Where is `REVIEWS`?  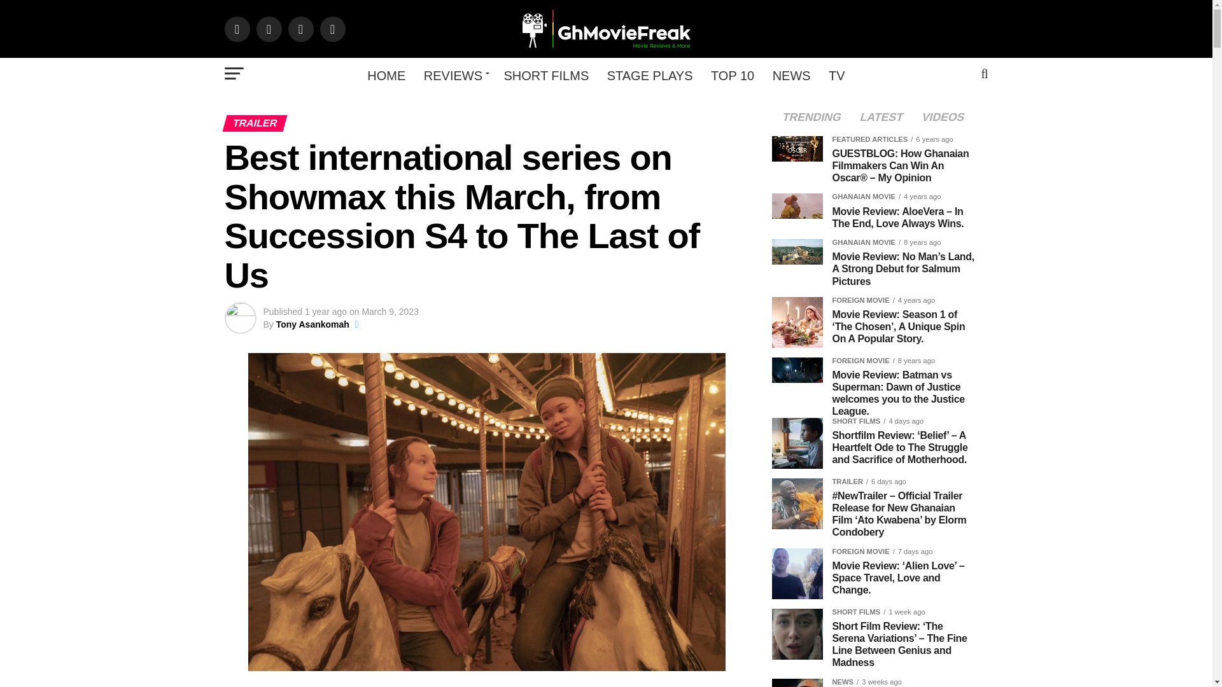 REVIEWS is located at coordinates (454, 75).